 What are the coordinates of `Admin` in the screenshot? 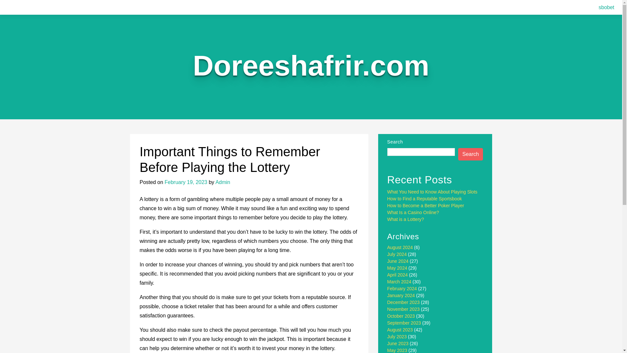 It's located at (223, 182).